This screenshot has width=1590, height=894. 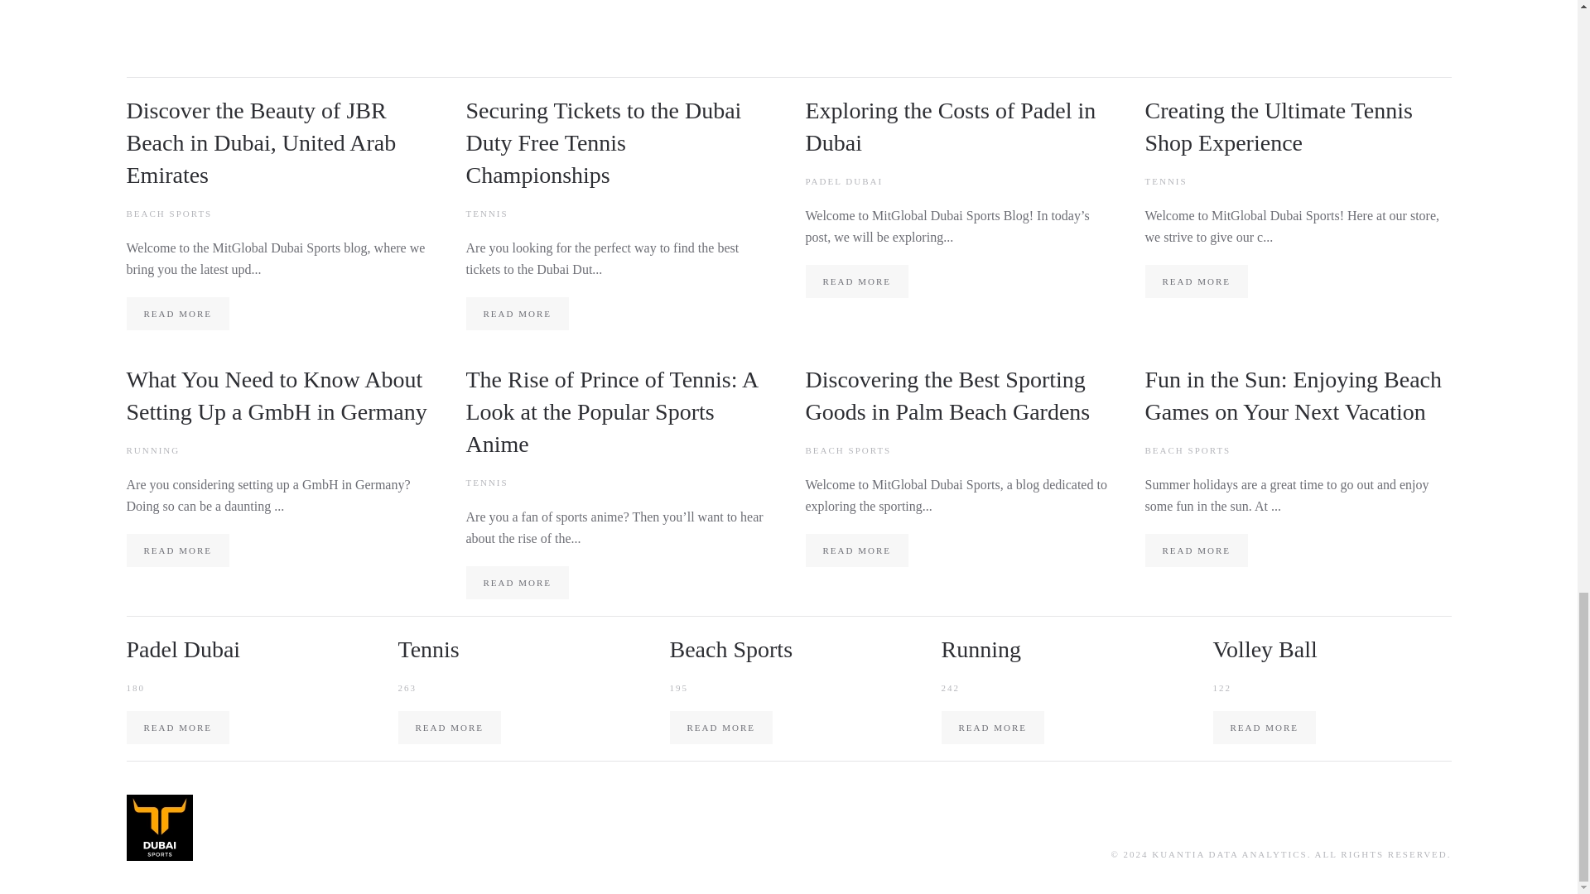 What do you see at coordinates (177, 313) in the screenshot?
I see `READ MORE` at bounding box center [177, 313].